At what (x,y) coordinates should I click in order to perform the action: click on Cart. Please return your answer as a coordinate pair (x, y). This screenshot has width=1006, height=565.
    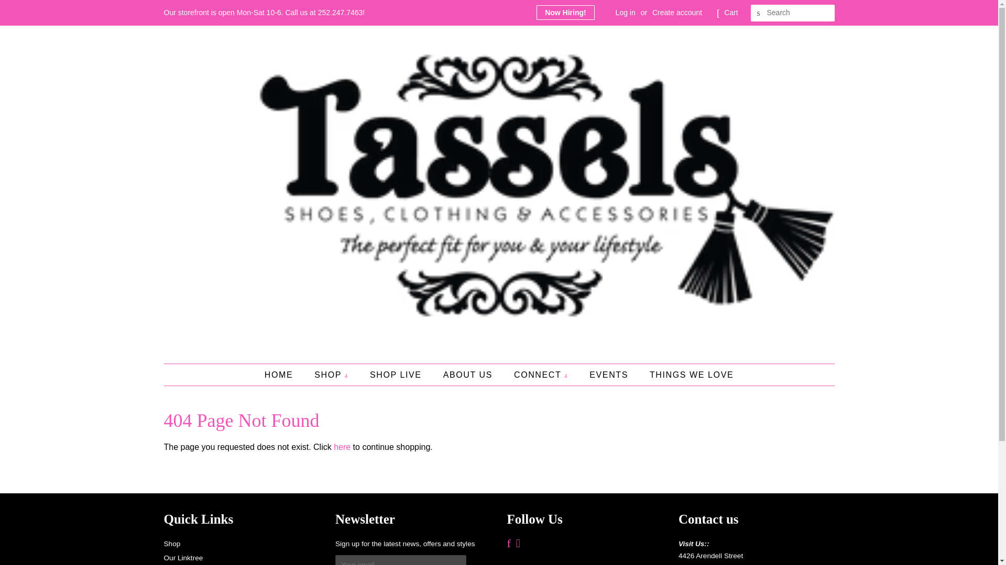
    Looking at the image, I should click on (730, 13).